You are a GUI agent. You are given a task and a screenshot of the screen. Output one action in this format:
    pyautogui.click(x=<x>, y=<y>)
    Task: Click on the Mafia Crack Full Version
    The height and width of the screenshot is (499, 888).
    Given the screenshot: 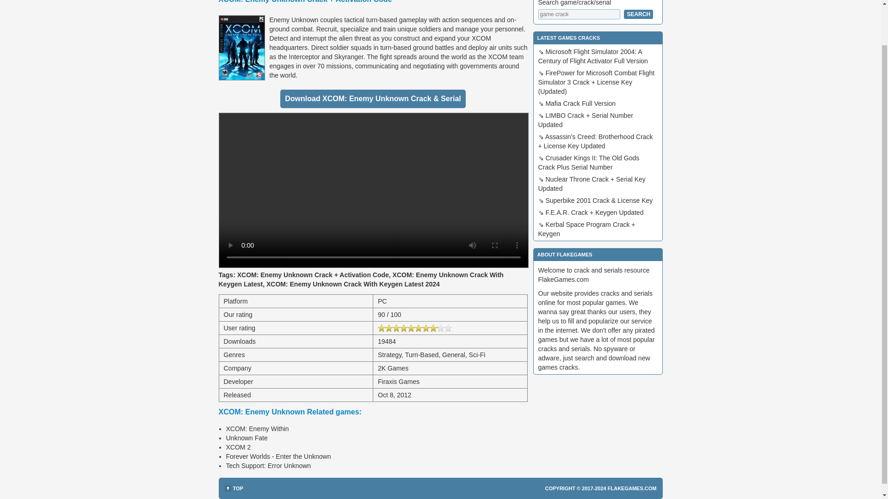 What is the action you would take?
    pyautogui.click(x=580, y=103)
    